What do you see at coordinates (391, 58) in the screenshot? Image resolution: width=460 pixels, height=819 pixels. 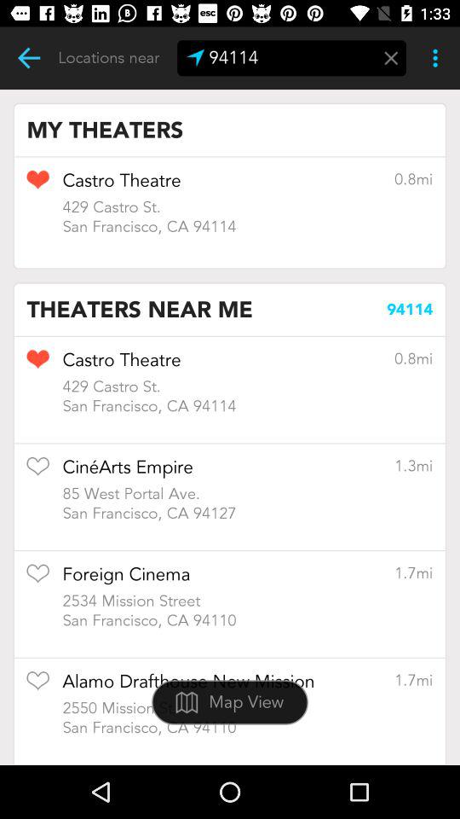 I see `menu page` at bounding box center [391, 58].